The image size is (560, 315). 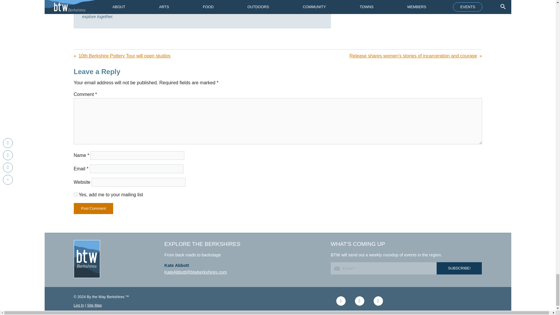 I want to click on Email, so click(x=384, y=268).